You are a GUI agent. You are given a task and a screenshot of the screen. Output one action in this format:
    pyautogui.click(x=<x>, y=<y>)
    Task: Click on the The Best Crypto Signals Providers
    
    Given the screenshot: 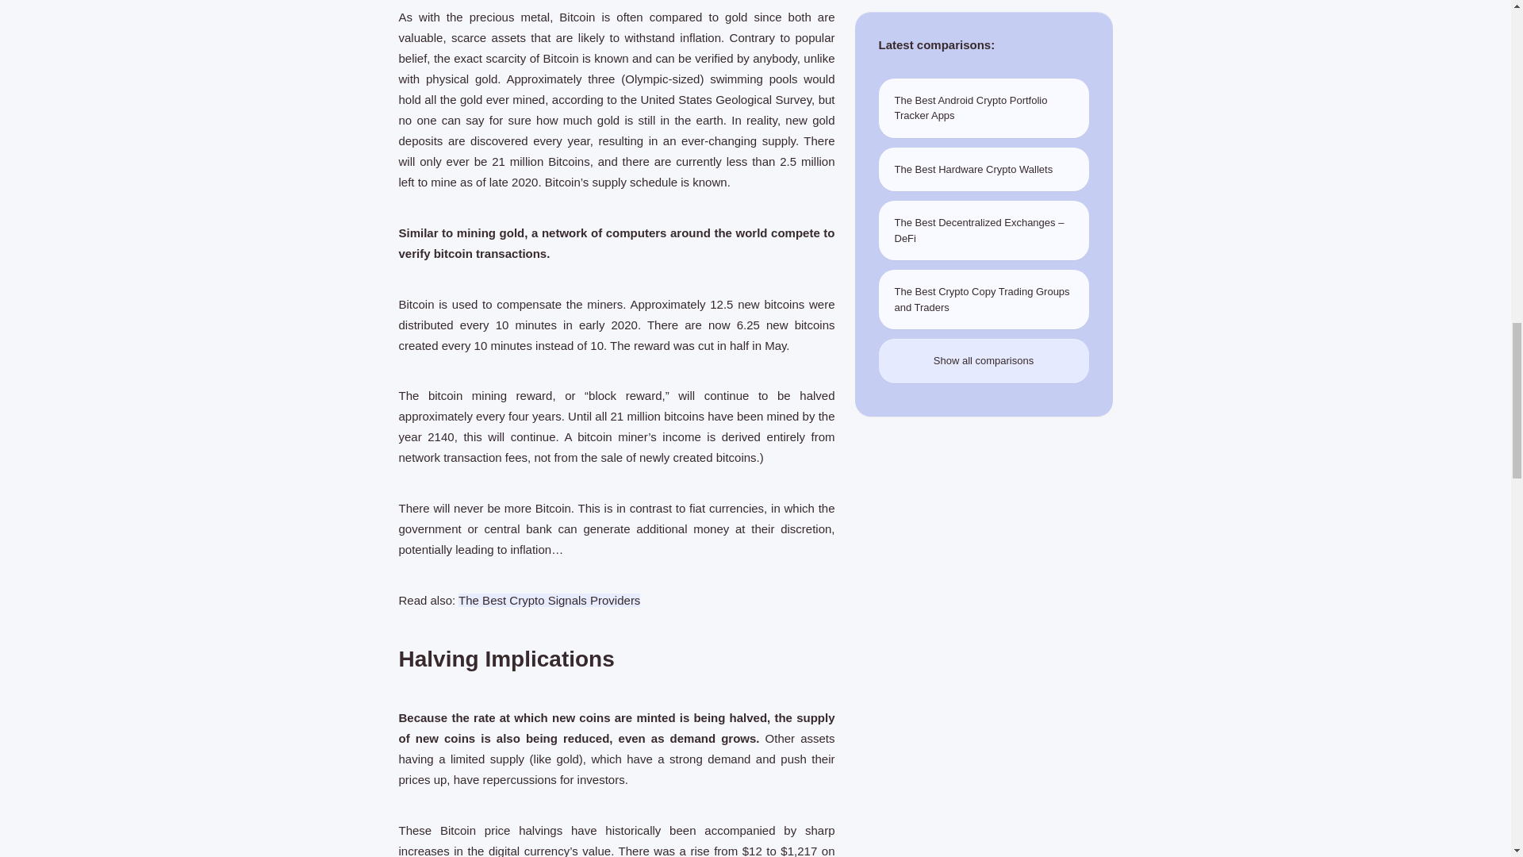 What is the action you would take?
    pyautogui.click(x=549, y=600)
    